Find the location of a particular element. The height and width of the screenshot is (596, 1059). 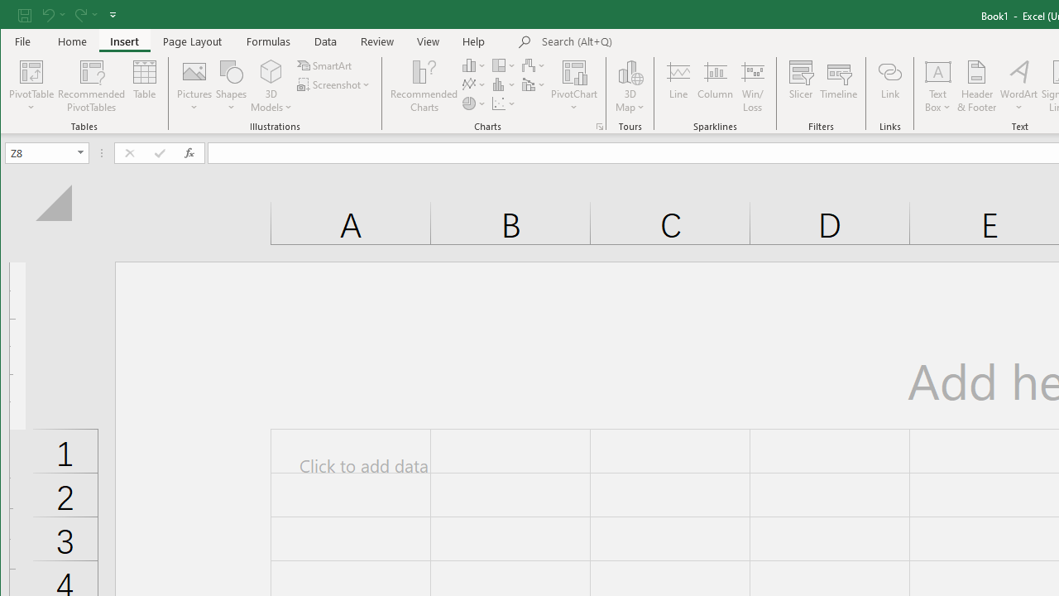

Shapes is located at coordinates (231, 86).